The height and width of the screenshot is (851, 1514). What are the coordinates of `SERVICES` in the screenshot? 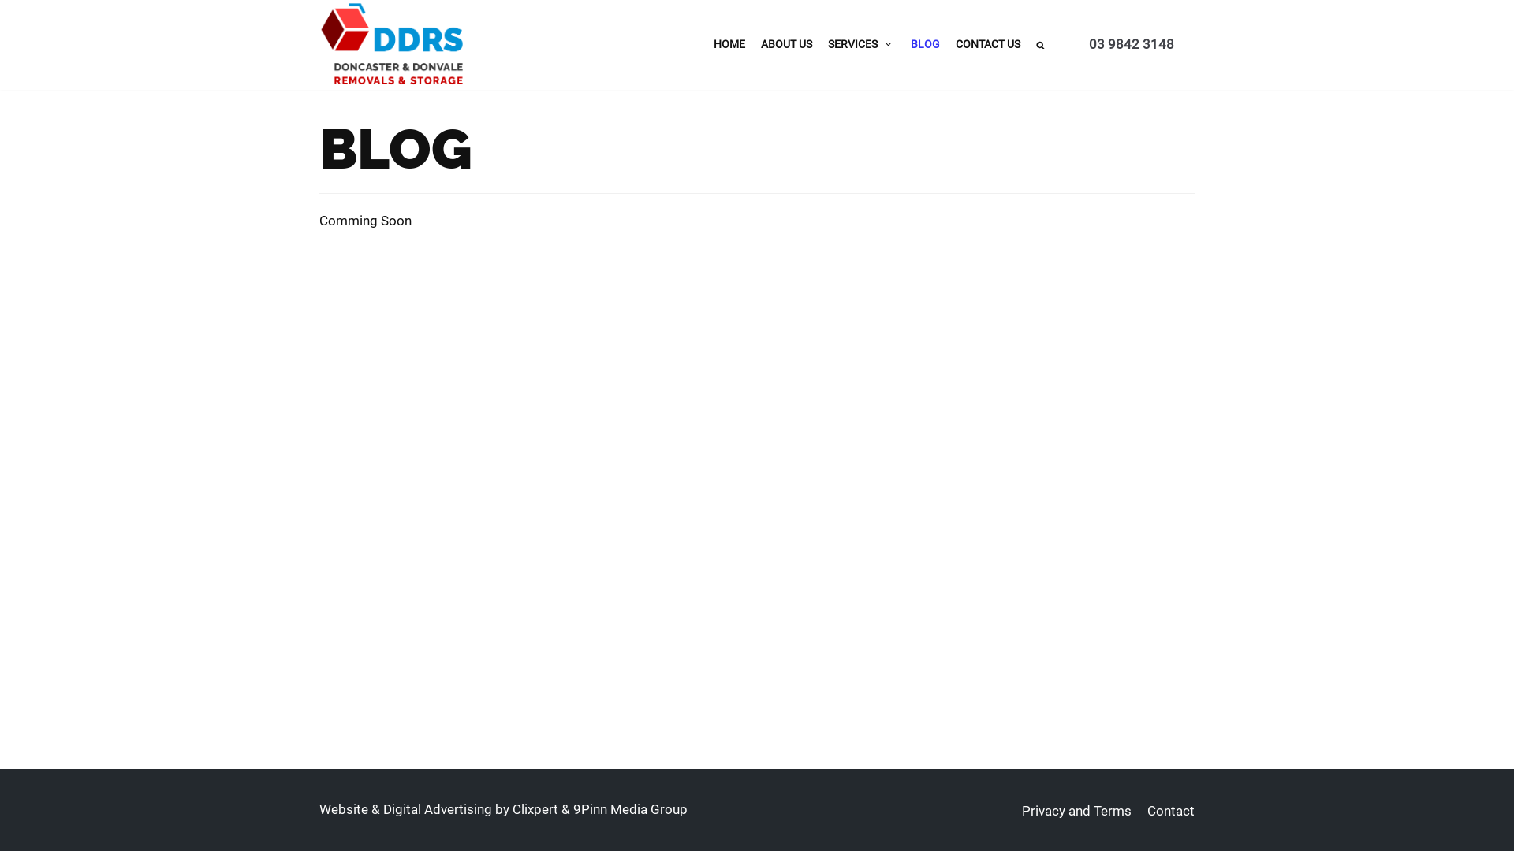 It's located at (861, 44).